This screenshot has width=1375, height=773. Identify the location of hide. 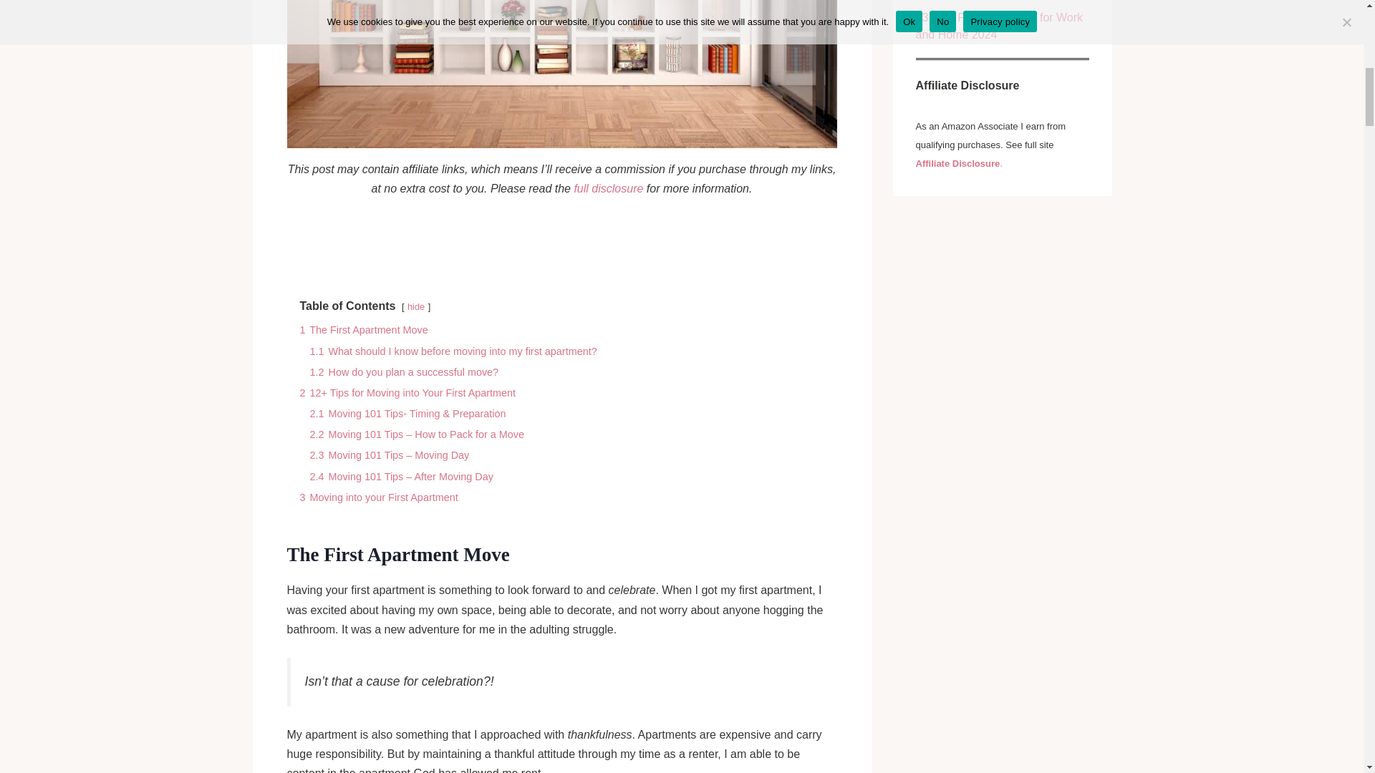
(415, 306).